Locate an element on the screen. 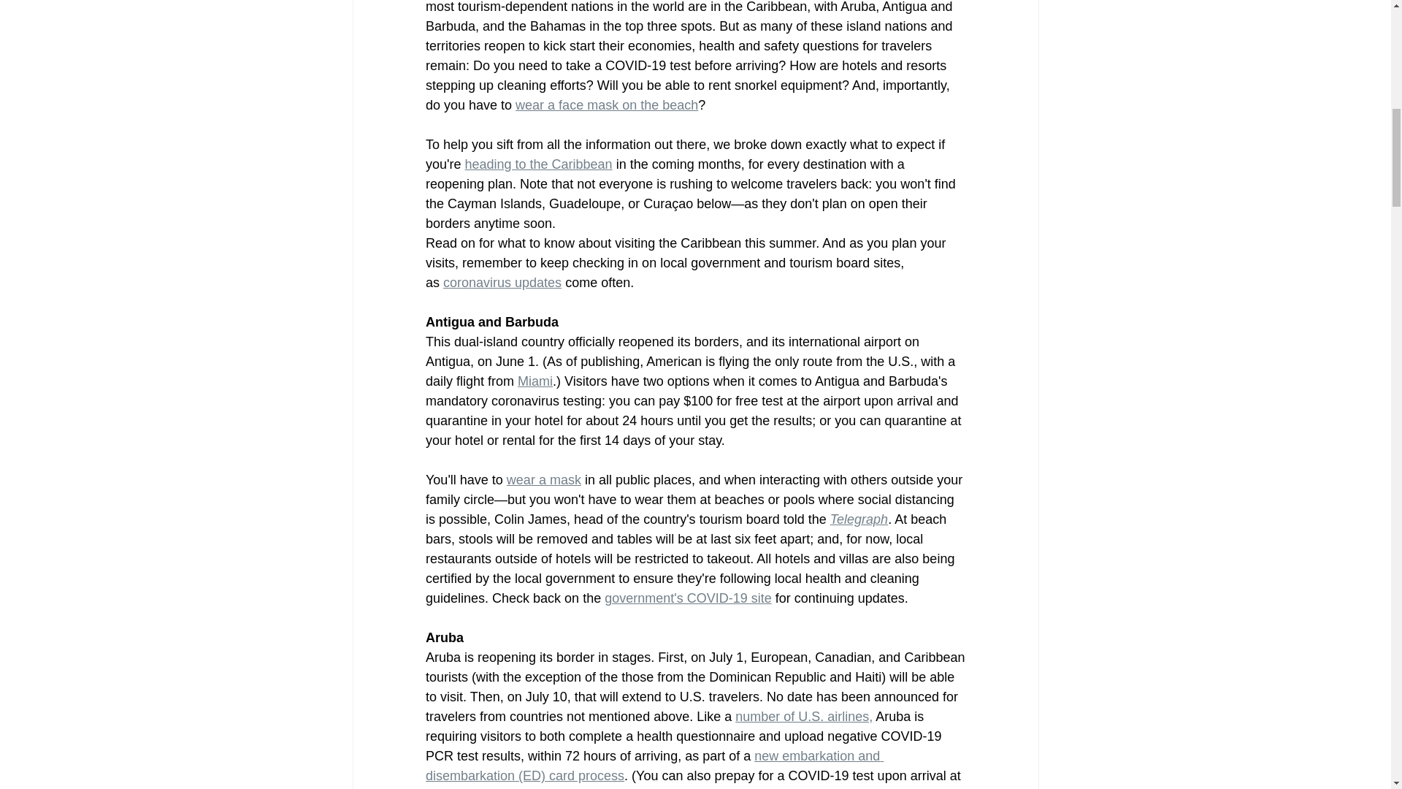 Image resolution: width=1402 pixels, height=789 pixels. heading to the Caribbean is located at coordinates (537, 164).